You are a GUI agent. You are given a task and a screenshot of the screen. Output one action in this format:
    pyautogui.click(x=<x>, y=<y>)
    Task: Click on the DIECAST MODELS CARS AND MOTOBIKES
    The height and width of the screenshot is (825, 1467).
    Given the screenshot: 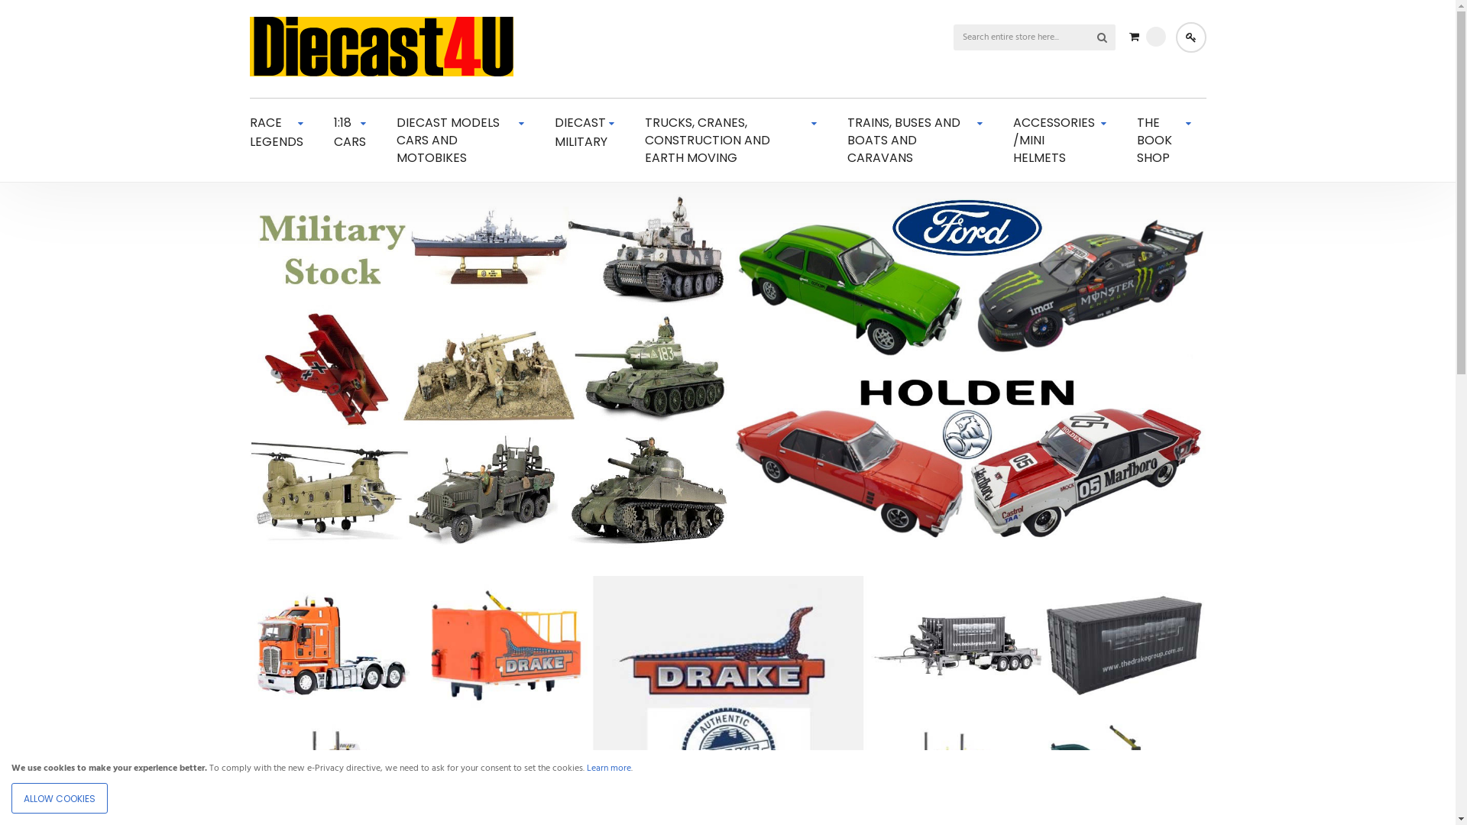 What is the action you would take?
    pyautogui.click(x=460, y=140)
    